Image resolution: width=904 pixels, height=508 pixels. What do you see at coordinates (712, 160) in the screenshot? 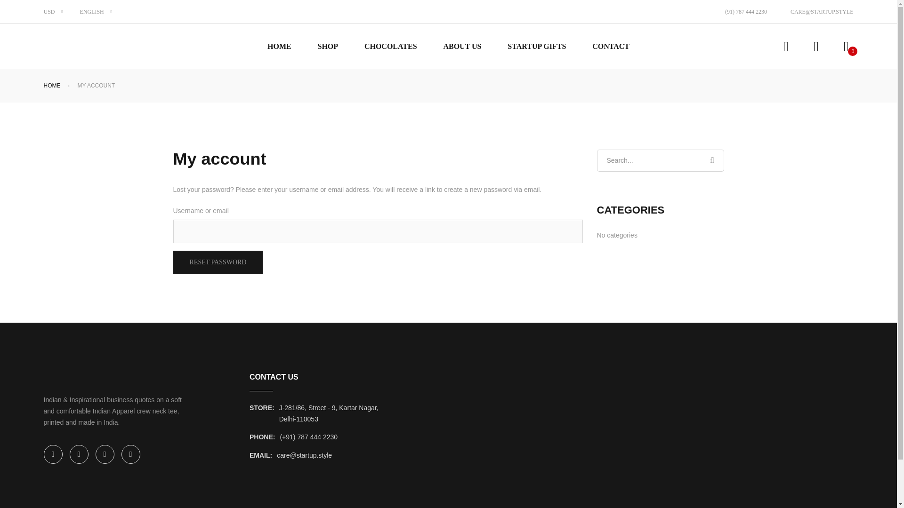
I see `Search` at bounding box center [712, 160].